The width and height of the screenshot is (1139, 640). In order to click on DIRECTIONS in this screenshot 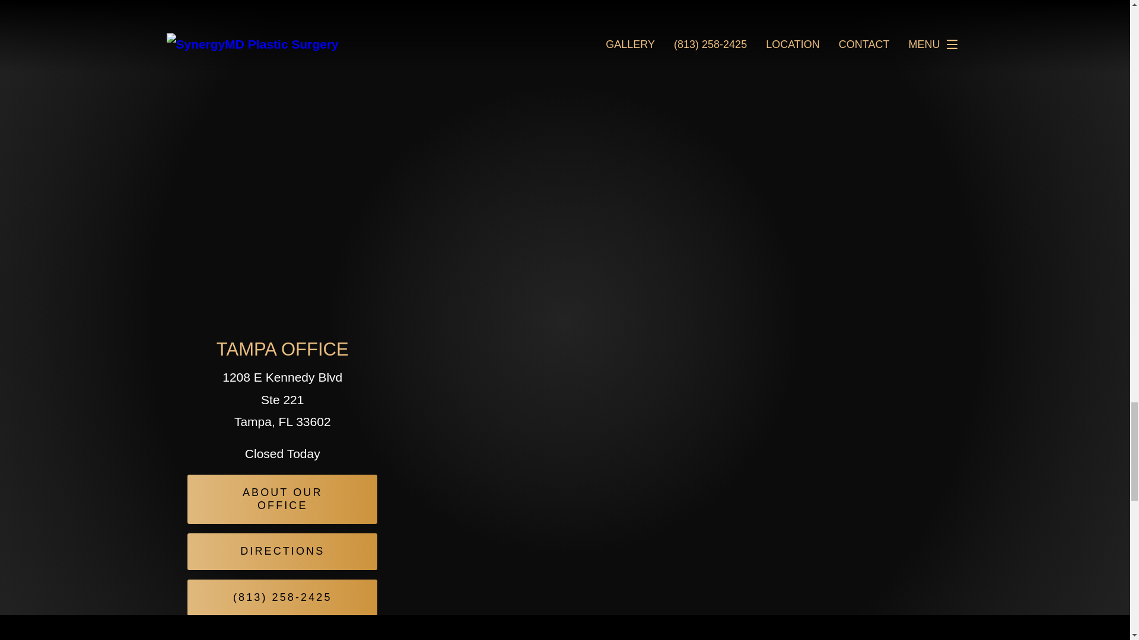, I will do `click(282, 551)`.